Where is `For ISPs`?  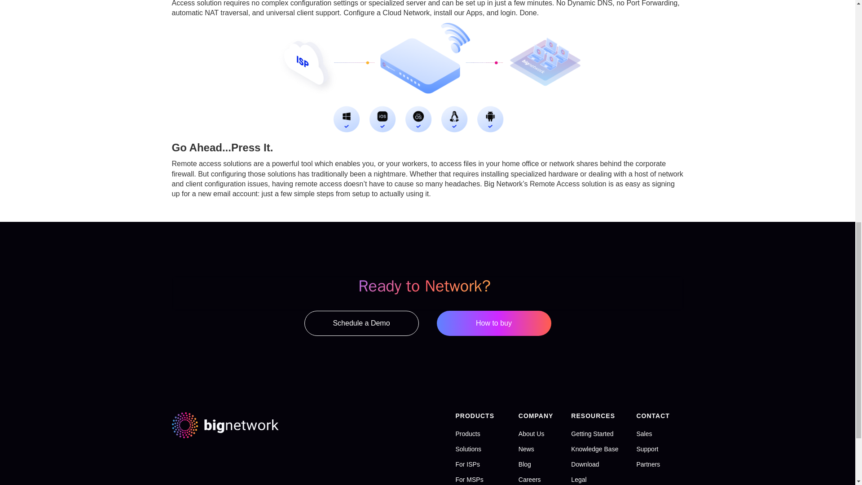
For ISPs is located at coordinates (467, 464).